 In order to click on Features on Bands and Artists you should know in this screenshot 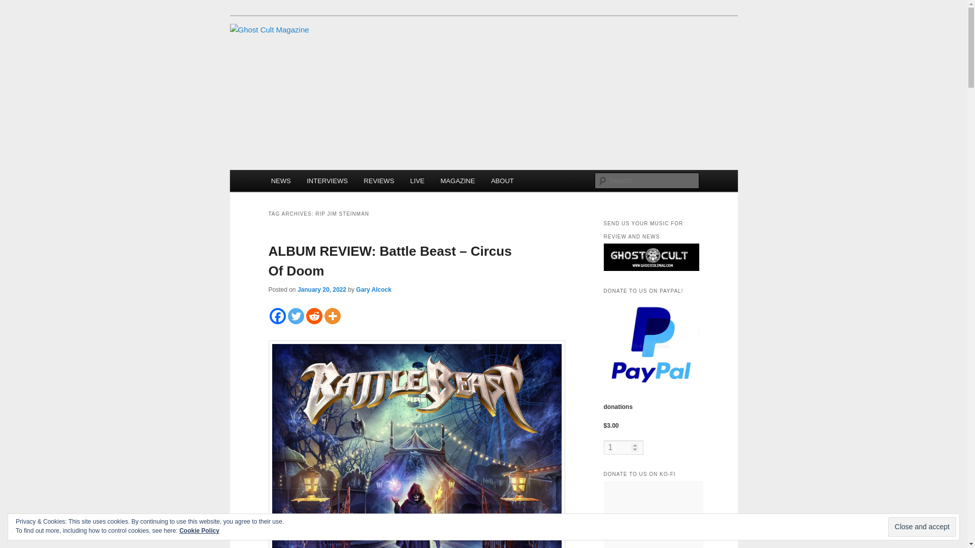, I will do `click(327, 181)`.